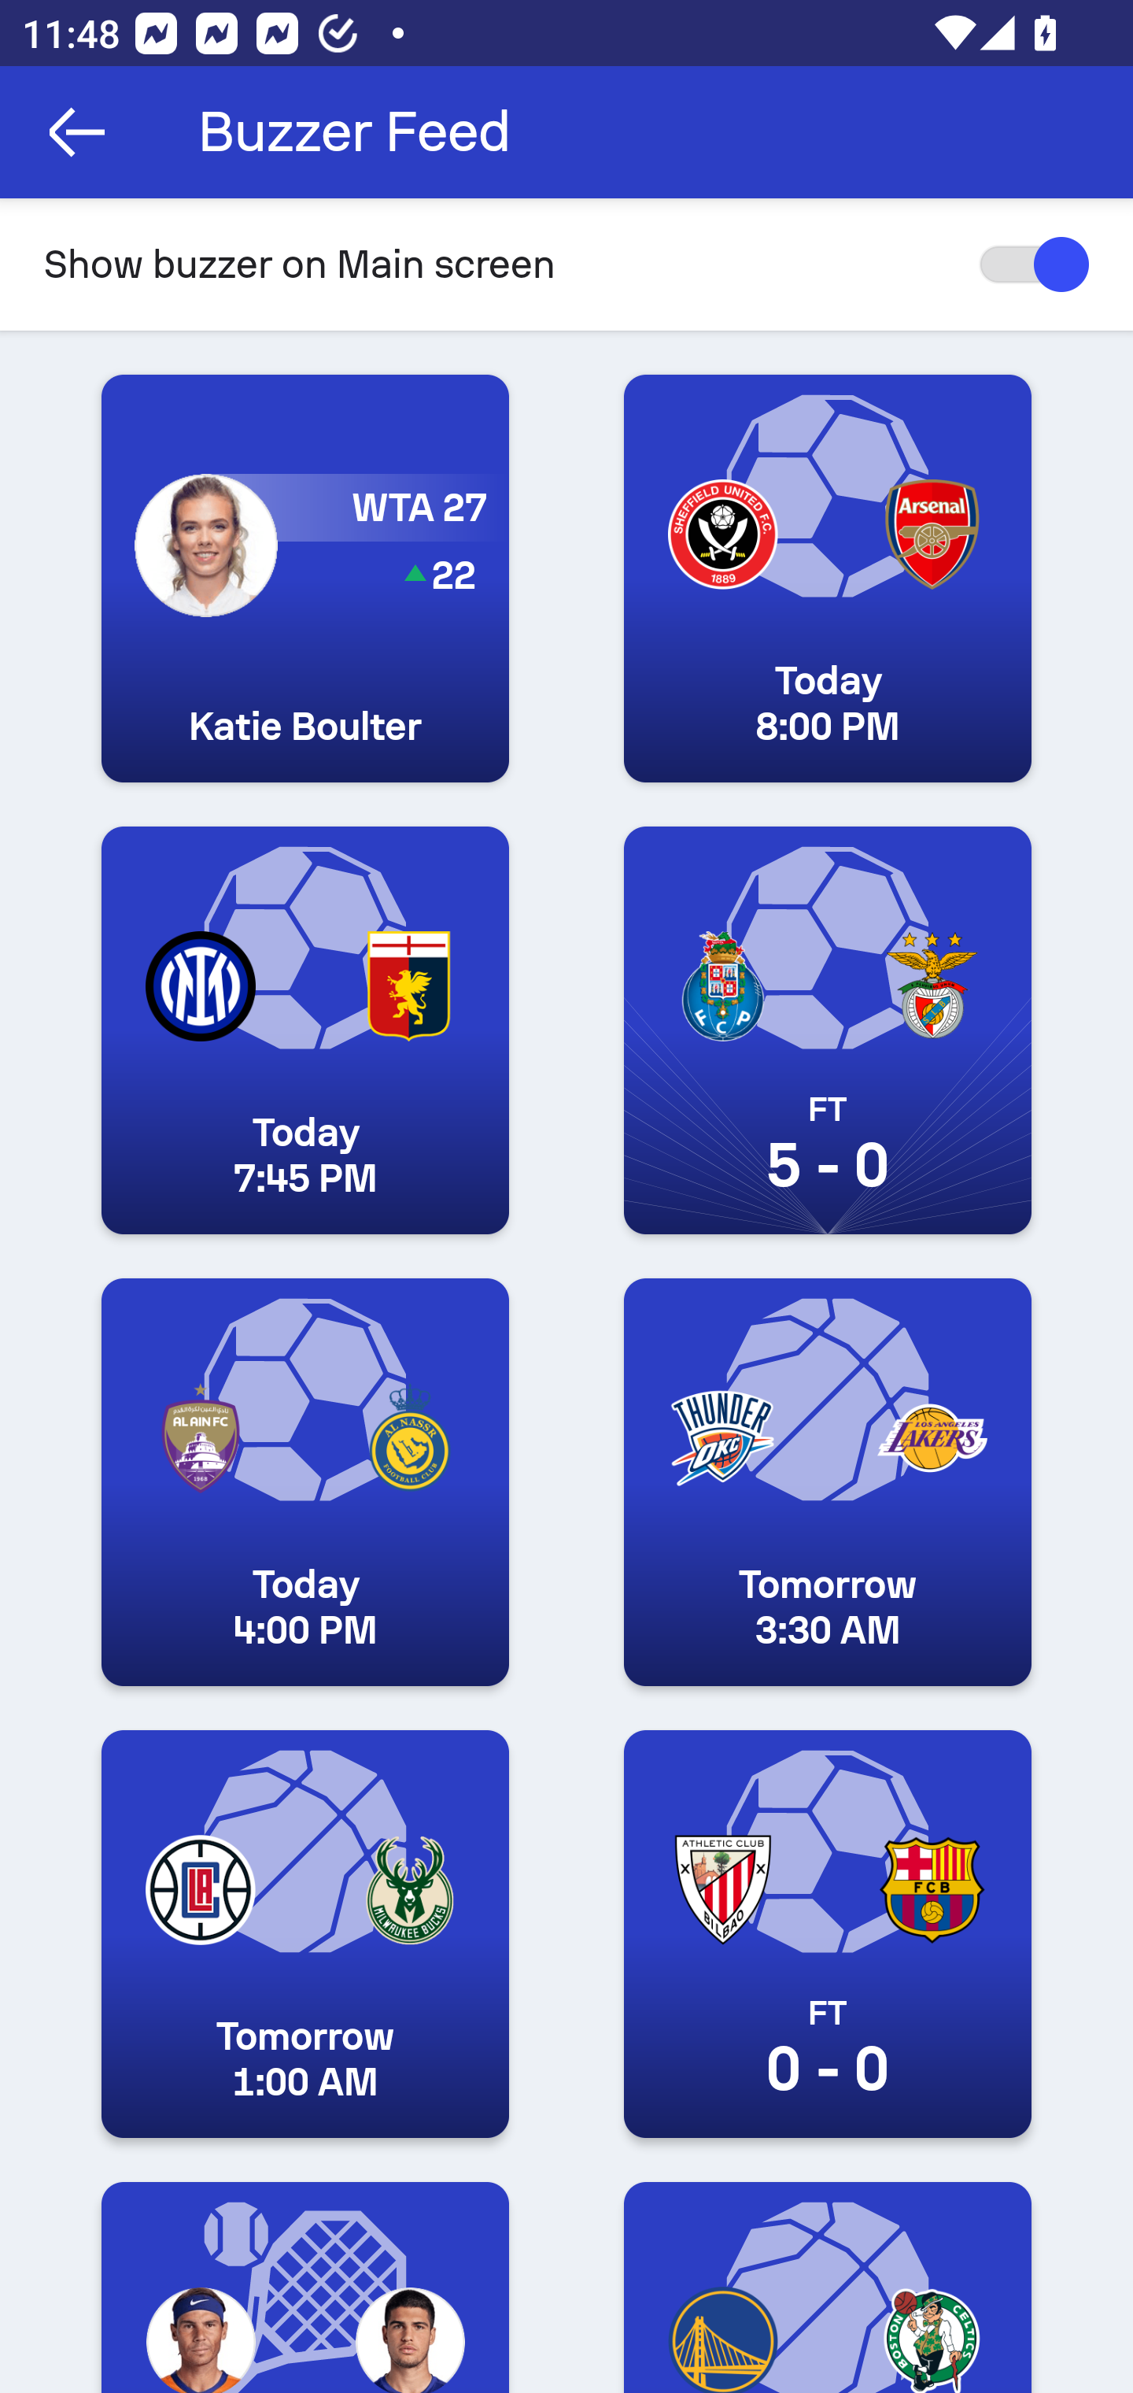  Describe the element at coordinates (828, 1933) in the screenshot. I see `FT 0 - 0` at that location.